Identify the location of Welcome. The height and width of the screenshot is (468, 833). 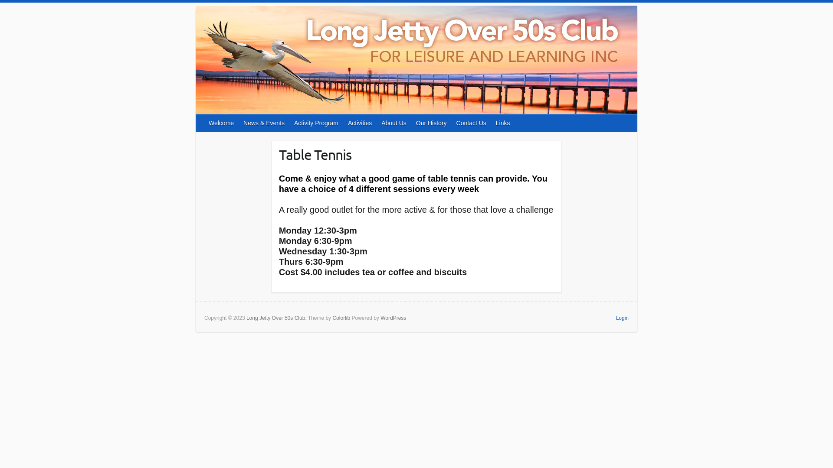
(222, 123).